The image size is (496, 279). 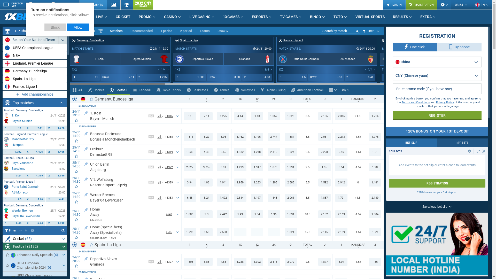 I want to click on Block, so click(x=55, y=27).